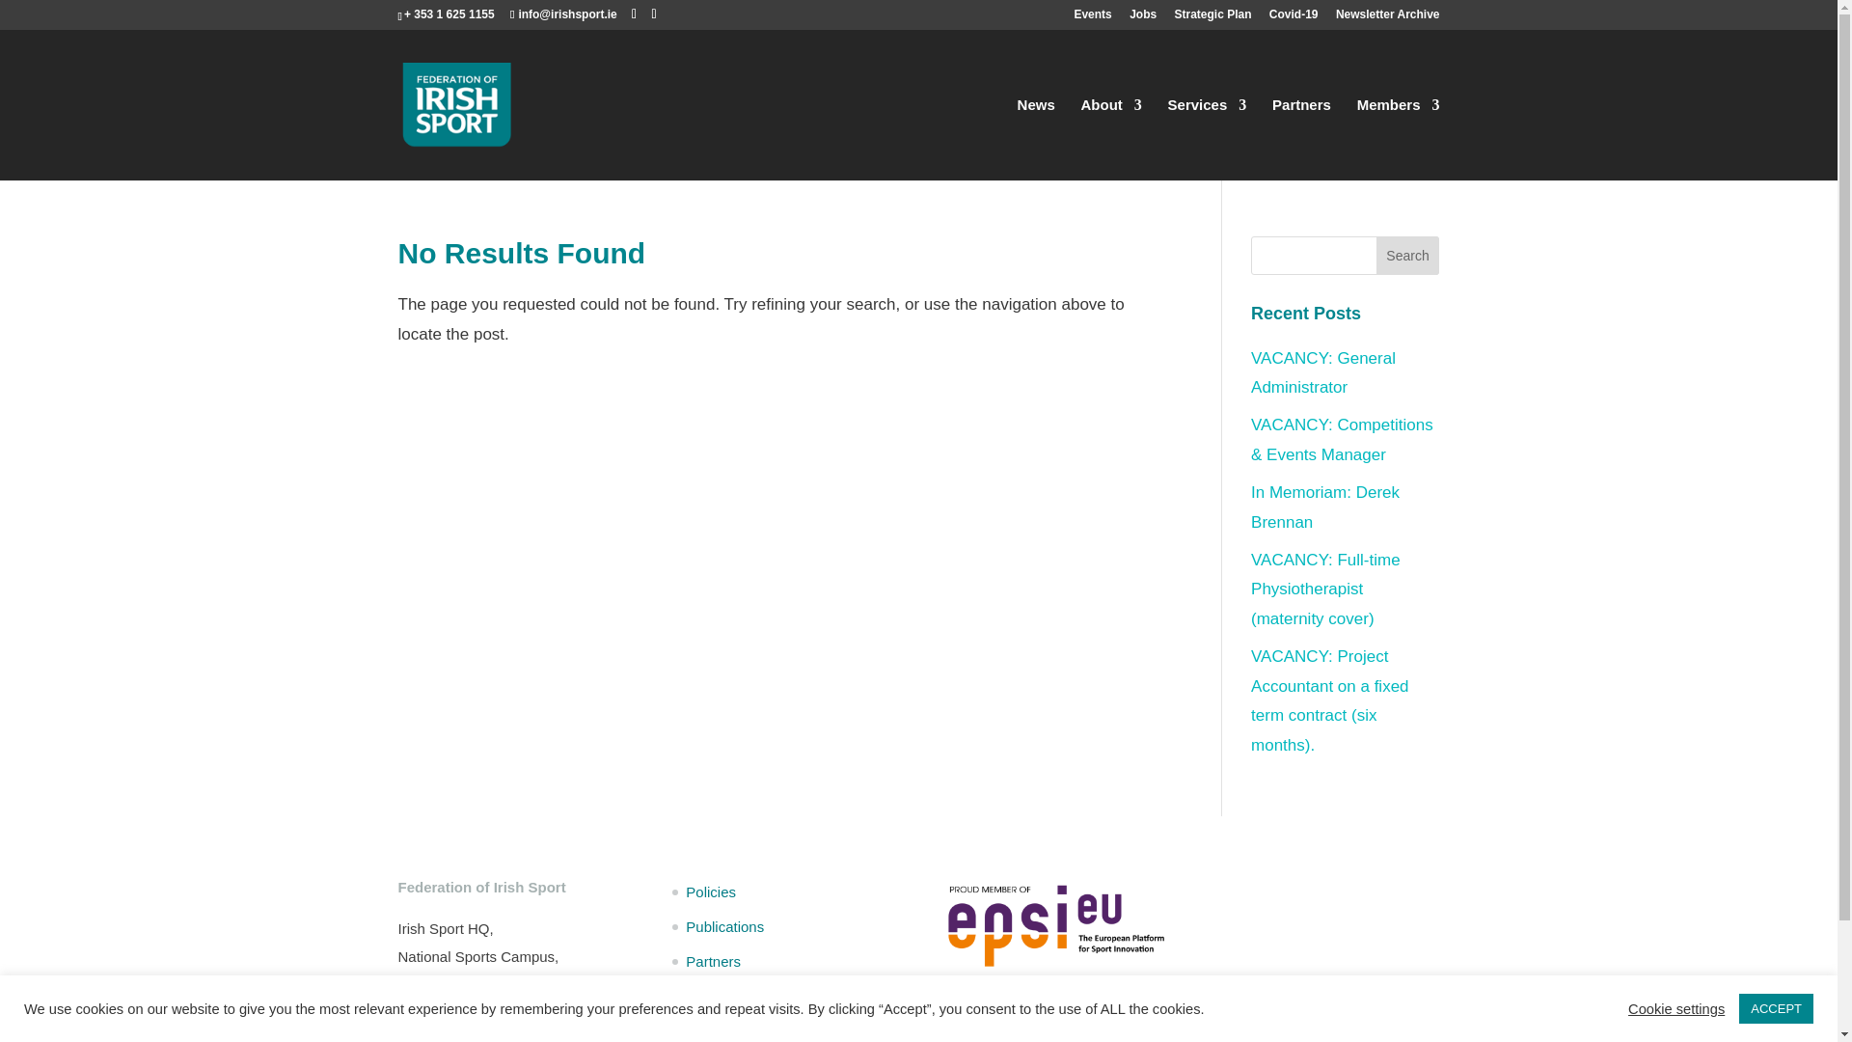 The height and width of the screenshot is (1042, 1852). Describe the element at coordinates (1408, 256) in the screenshot. I see `Search` at that location.